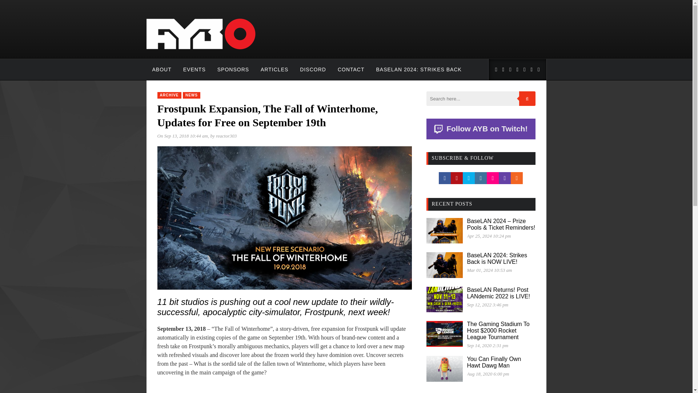 This screenshot has height=393, width=698. I want to click on NEWS, so click(192, 95).